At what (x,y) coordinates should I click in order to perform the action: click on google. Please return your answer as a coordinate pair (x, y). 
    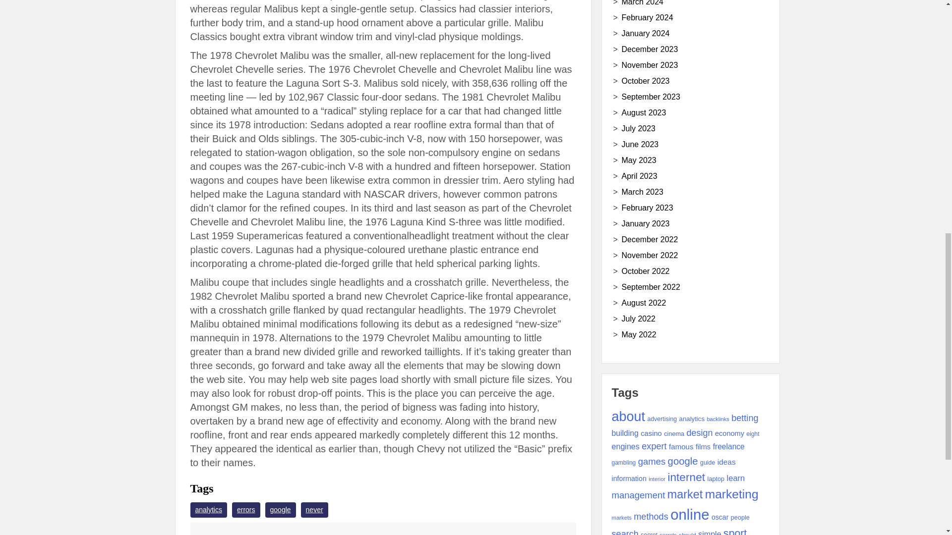
    Looking at the image, I should click on (281, 510).